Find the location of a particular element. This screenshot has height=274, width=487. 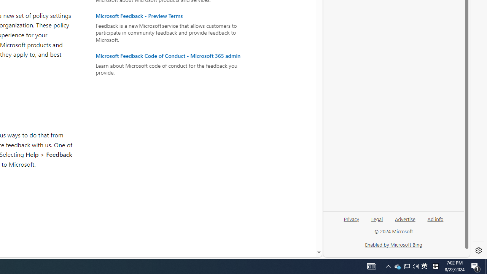

Legal is located at coordinates (377, 218).